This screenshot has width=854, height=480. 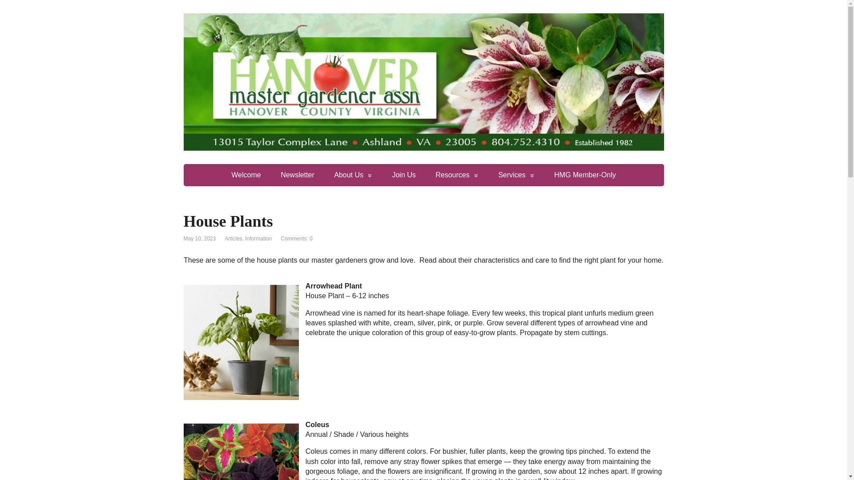 I want to click on Comments: 0, so click(x=296, y=239).